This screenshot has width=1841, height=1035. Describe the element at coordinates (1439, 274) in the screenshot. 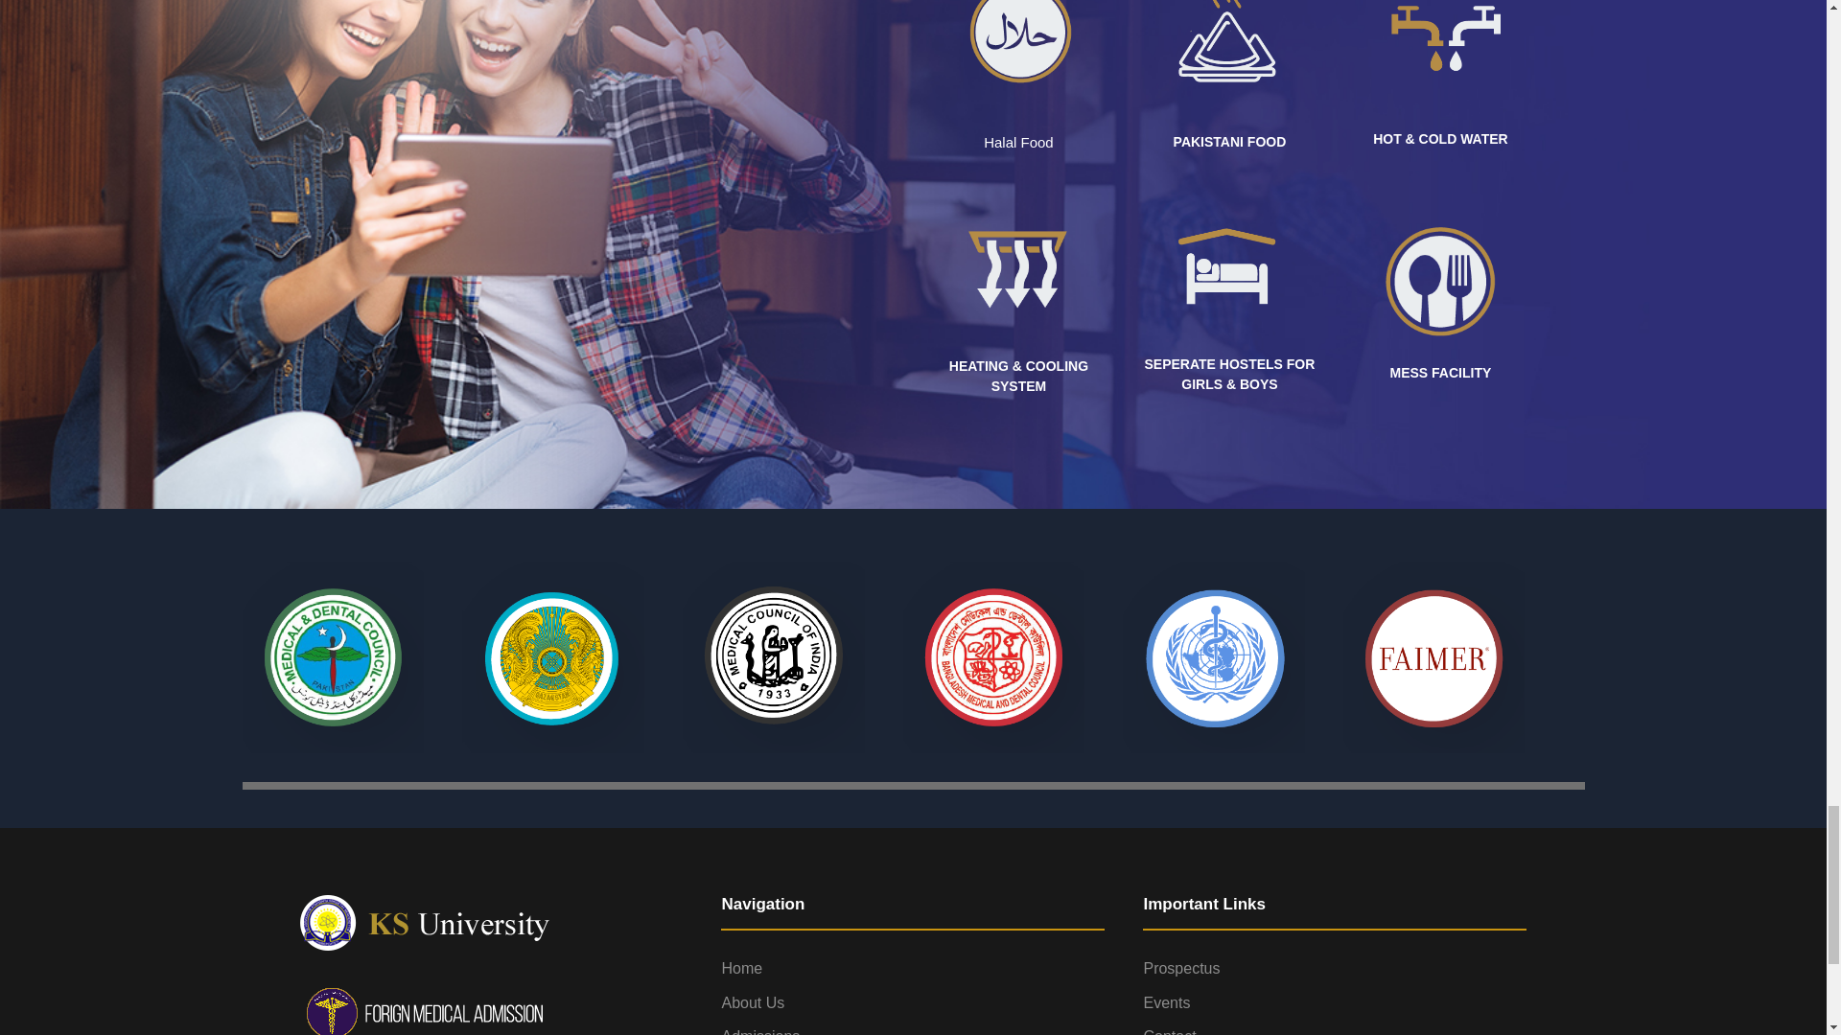

I see `new changes file-16` at that location.